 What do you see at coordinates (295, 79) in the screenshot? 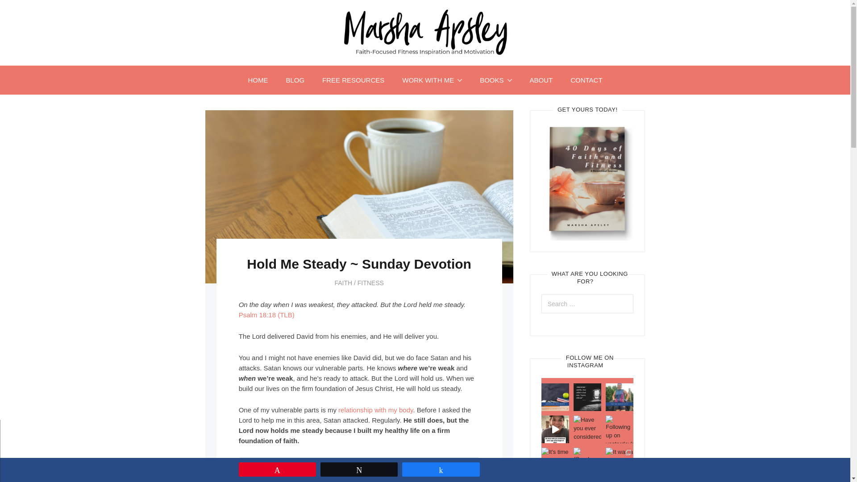
I see `BLOG` at bounding box center [295, 79].